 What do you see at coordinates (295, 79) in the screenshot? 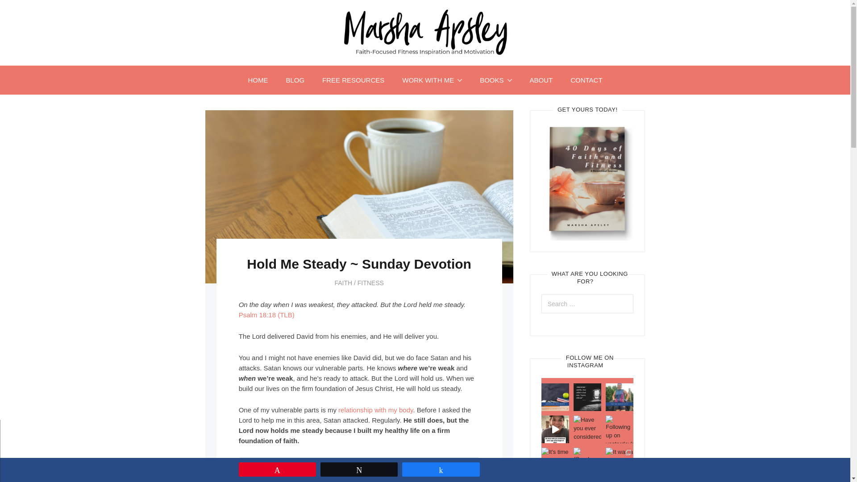
I see `BLOG` at bounding box center [295, 79].